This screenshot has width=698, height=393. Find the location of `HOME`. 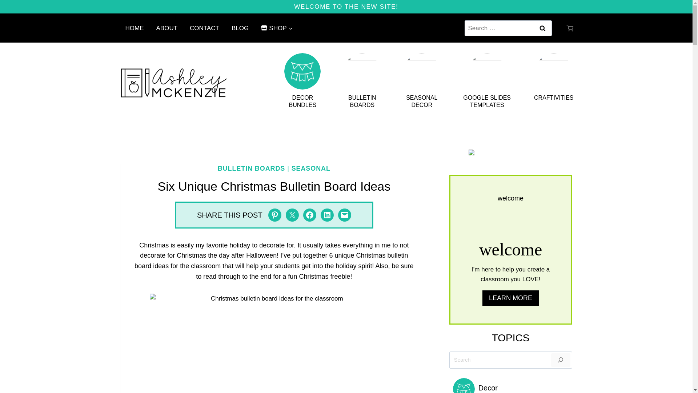

HOME is located at coordinates (135, 28).